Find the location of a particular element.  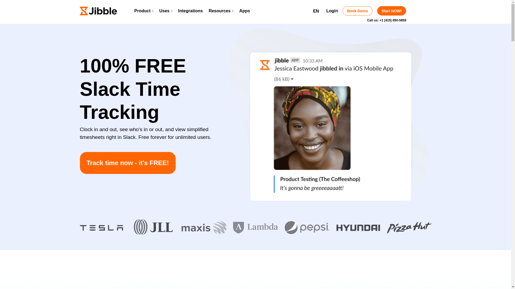

maxis is located at coordinates (204, 227).